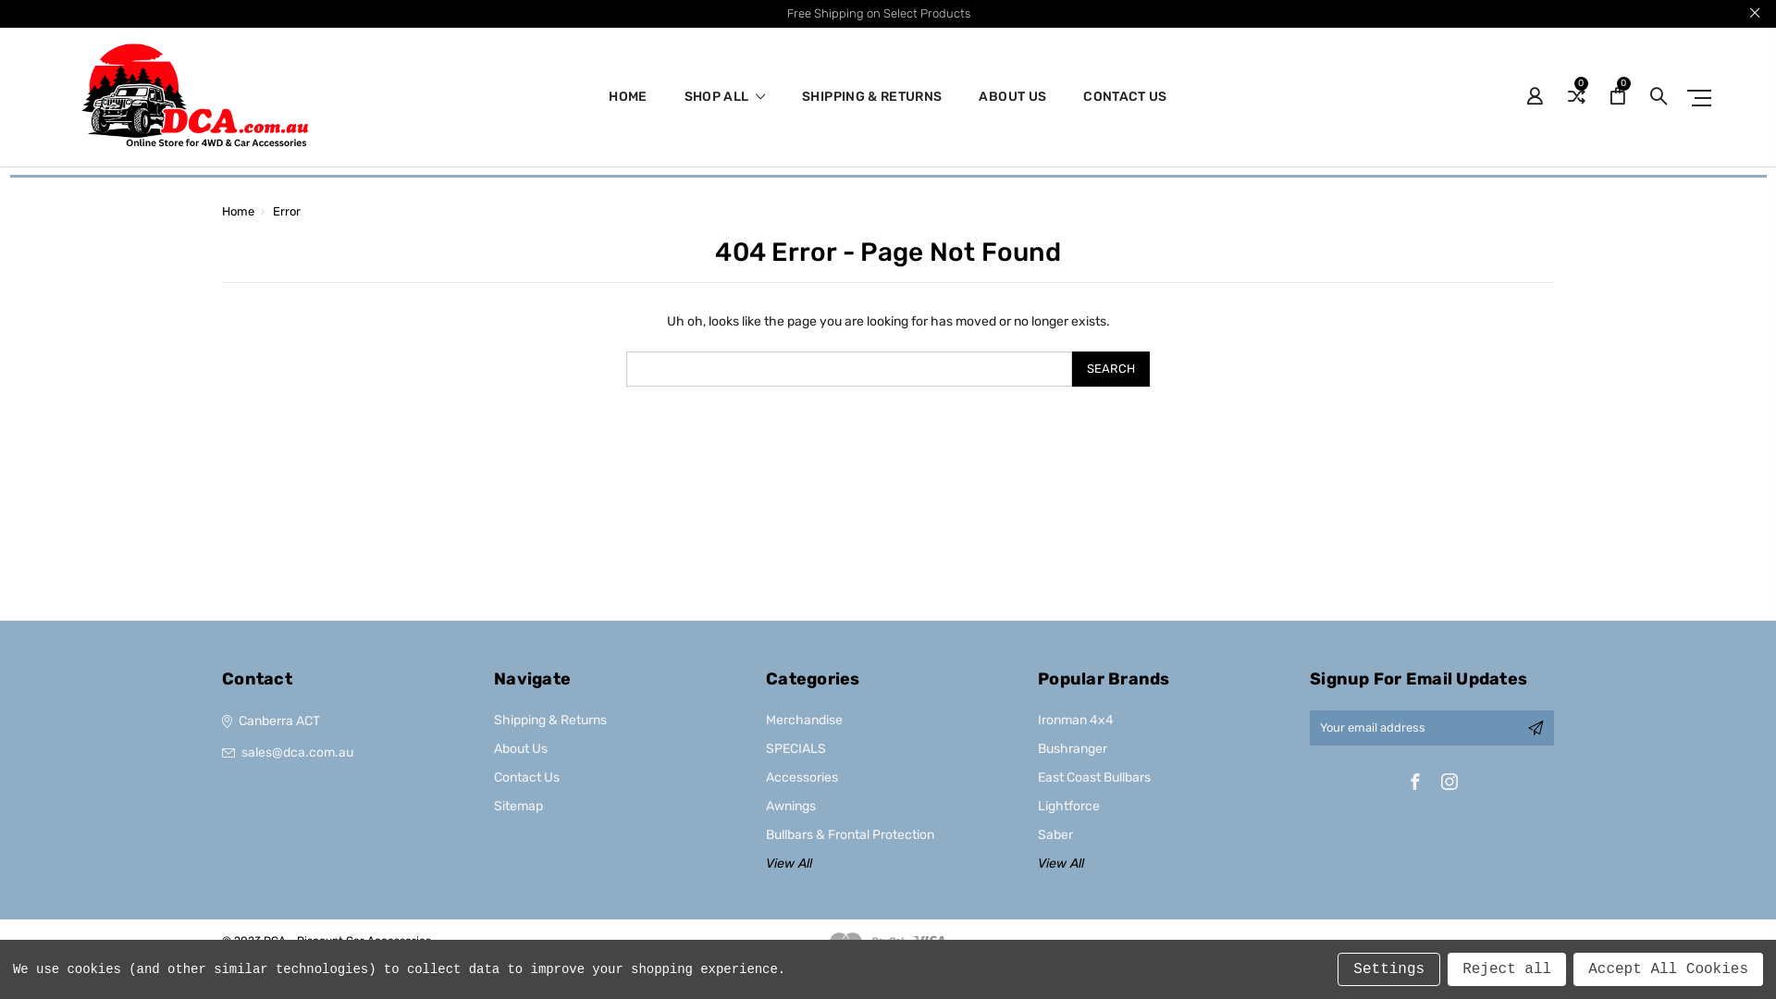 The image size is (1776, 999). Describe the element at coordinates (795, 749) in the screenshot. I see `SPECIALS` at that location.